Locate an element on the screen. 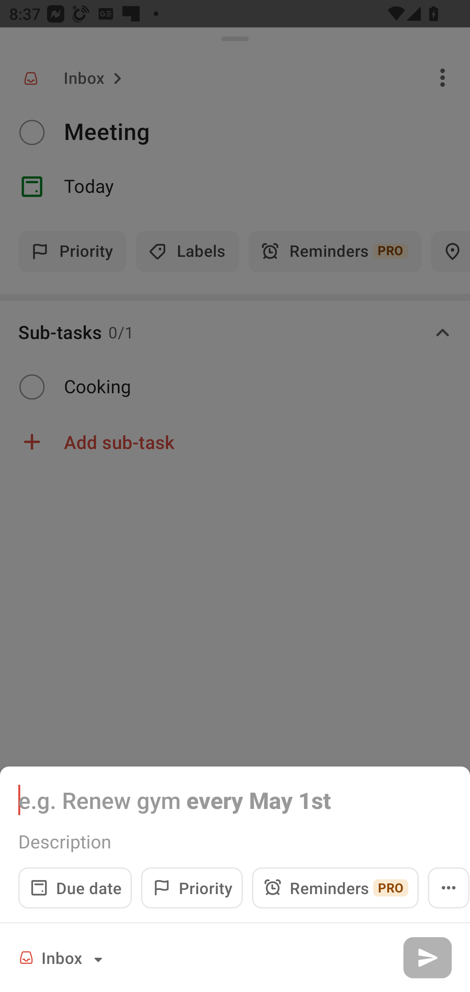 Image resolution: width=470 pixels, height=992 pixels. e.g. Renew gym every May 1st is located at coordinates (235, 800).